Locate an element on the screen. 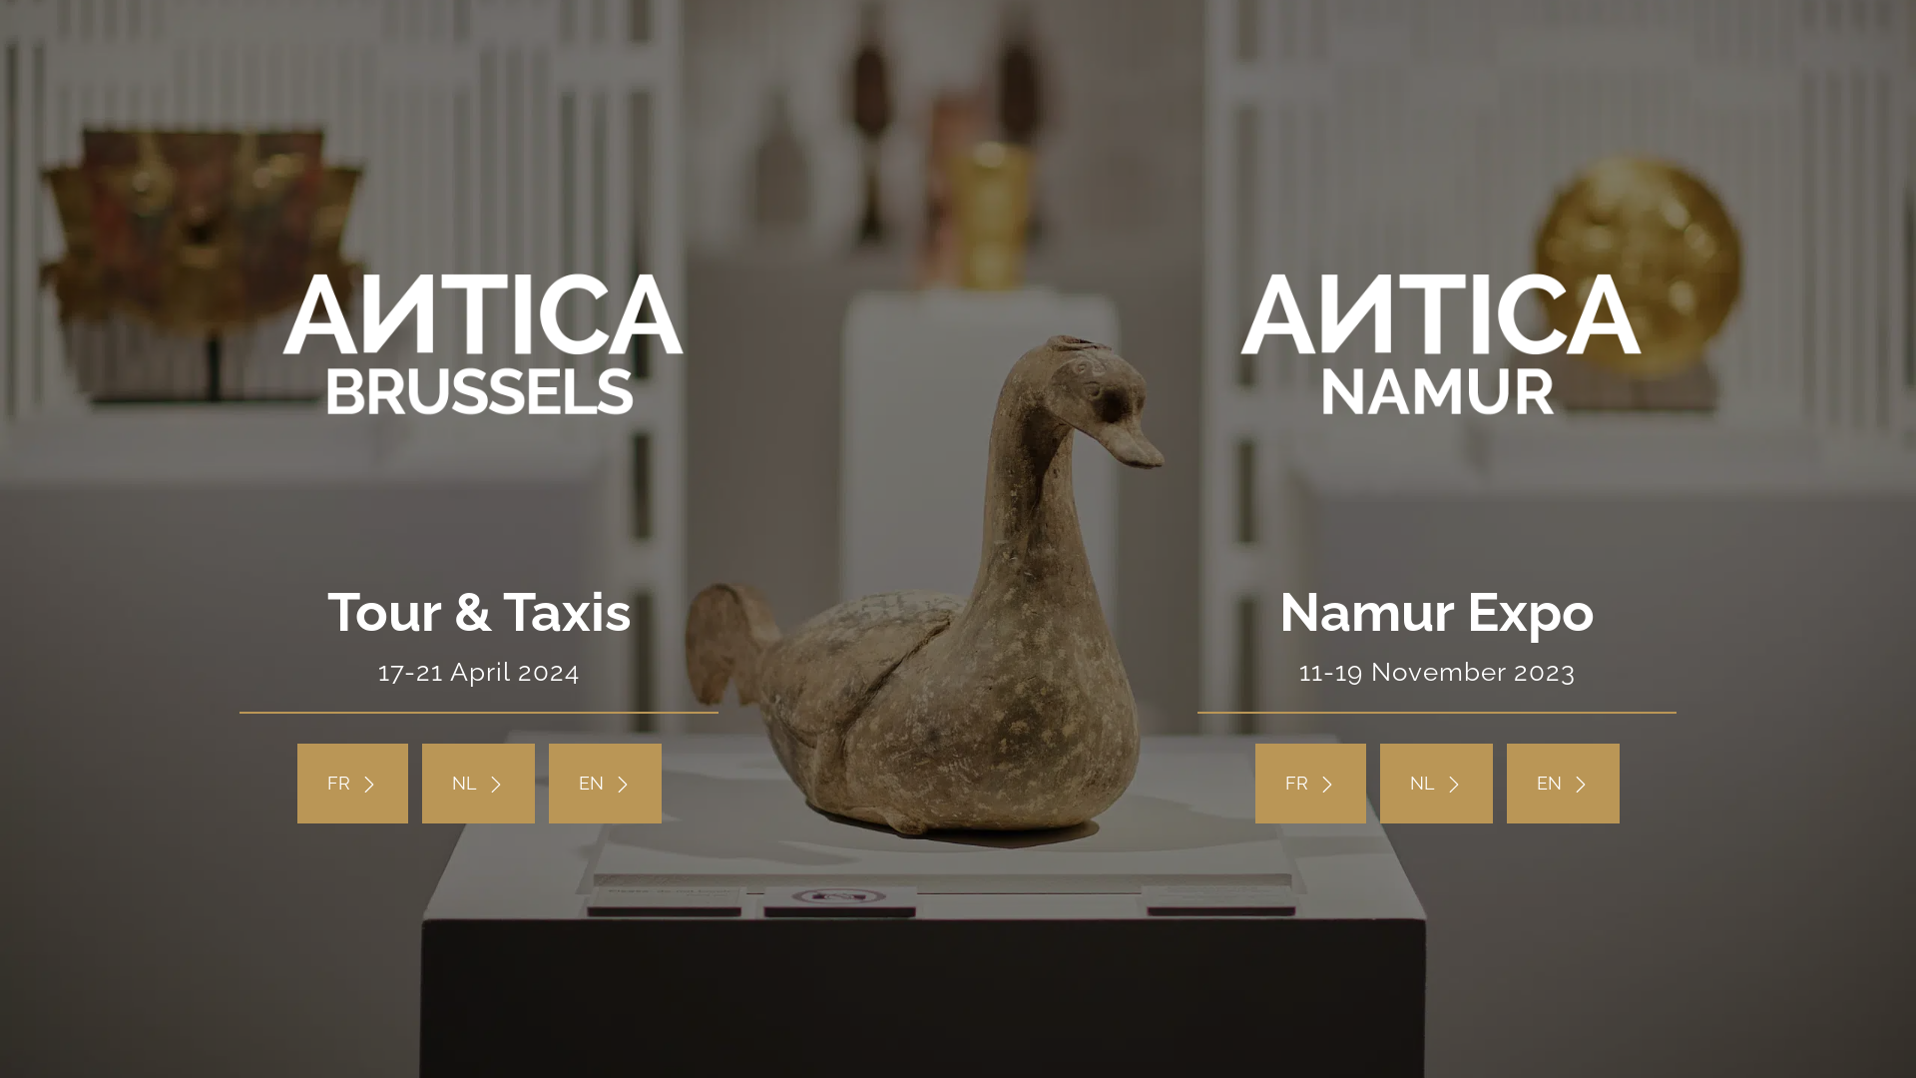 The height and width of the screenshot is (1078, 1916). FR is located at coordinates (353, 784).